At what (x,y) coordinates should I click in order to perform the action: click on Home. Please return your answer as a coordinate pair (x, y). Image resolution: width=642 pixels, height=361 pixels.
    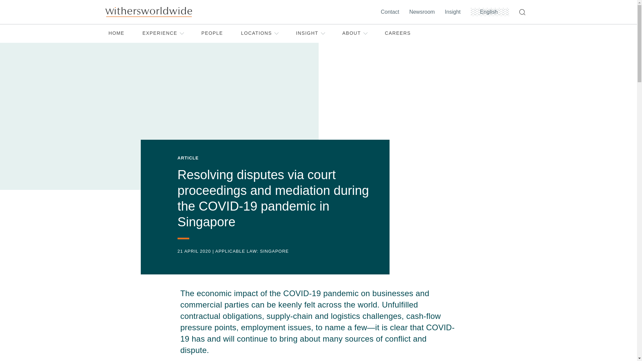
    Looking at the image, I should click on (148, 12).